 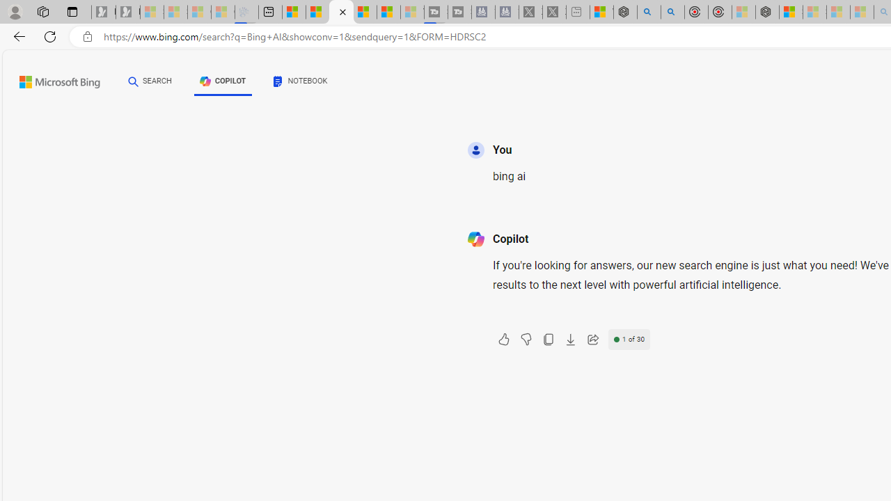 What do you see at coordinates (301, 83) in the screenshot?
I see `NOTEBOOK` at bounding box center [301, 83].